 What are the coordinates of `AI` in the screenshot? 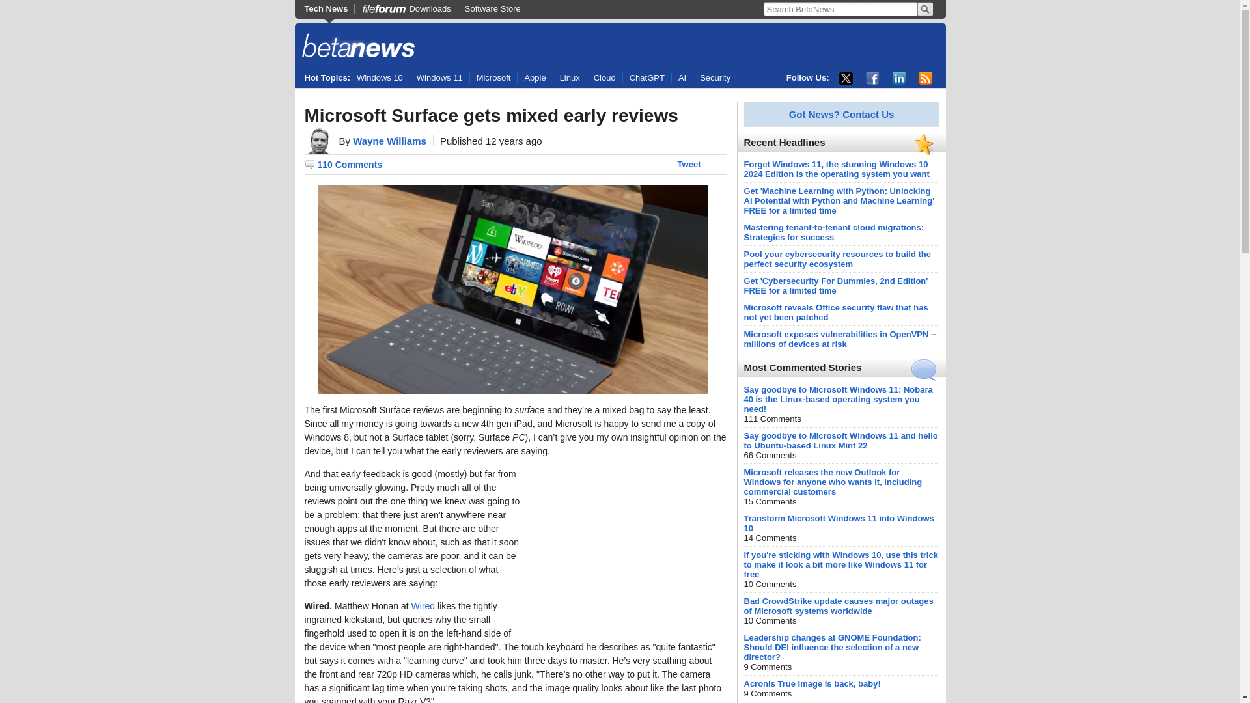 It's located at (682, 78).